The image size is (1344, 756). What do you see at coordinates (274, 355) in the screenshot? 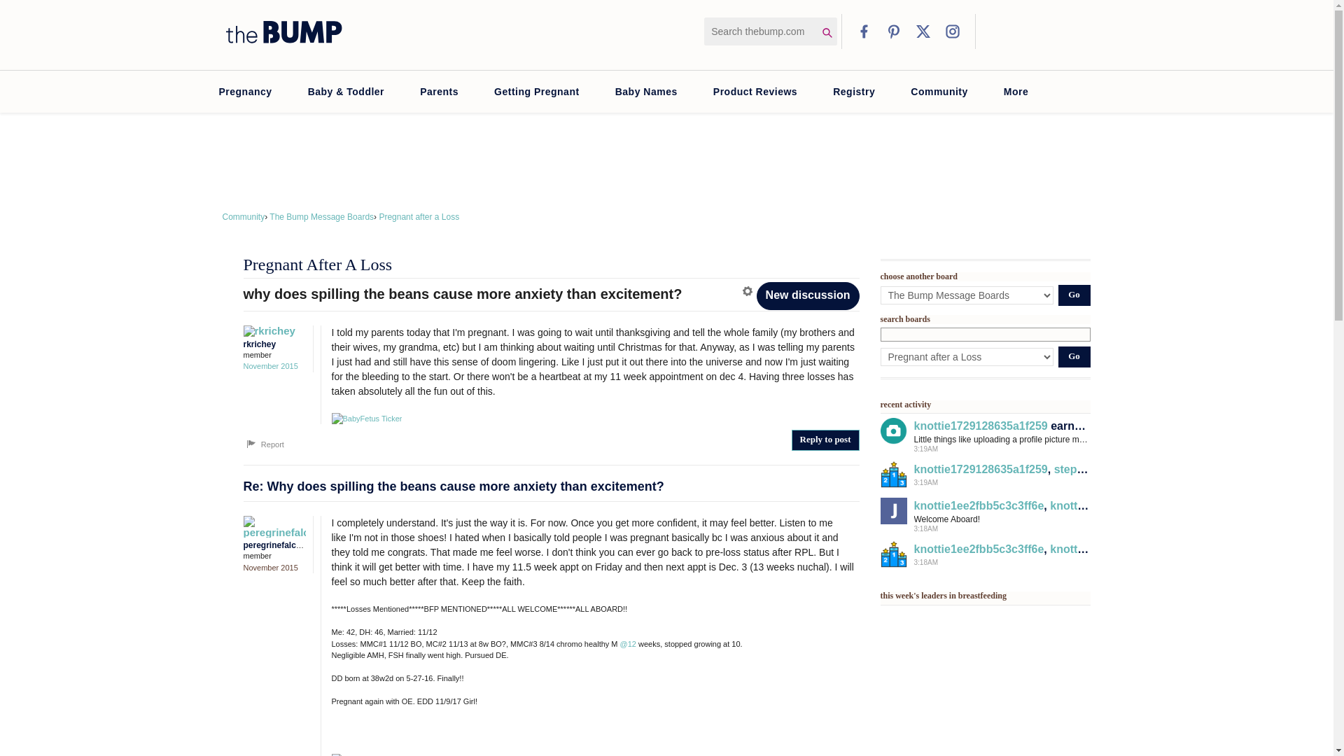
I see `member` at bounding box center [274, 355].